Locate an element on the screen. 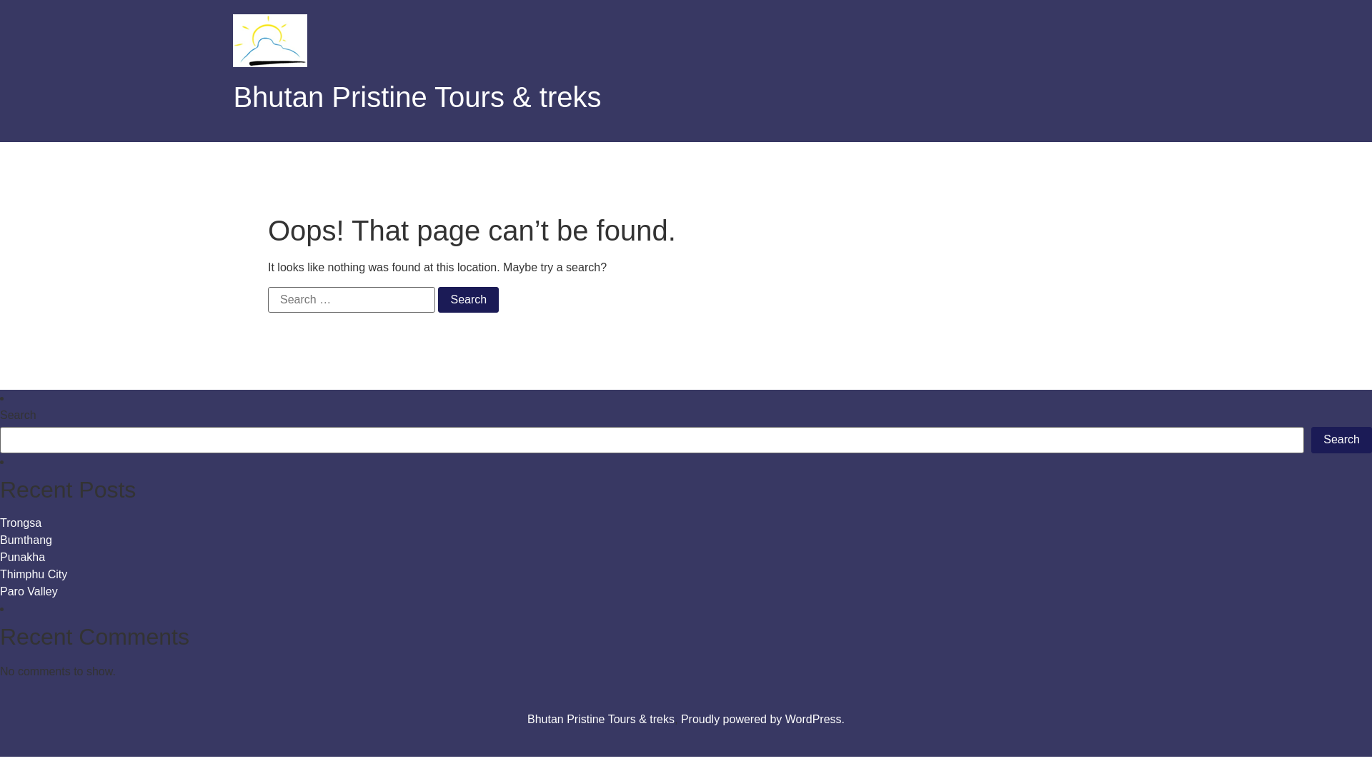 This screenshot has width=1372, height=771. Bhutan Pristine Tours & treks is located at coordinates (601, 720).